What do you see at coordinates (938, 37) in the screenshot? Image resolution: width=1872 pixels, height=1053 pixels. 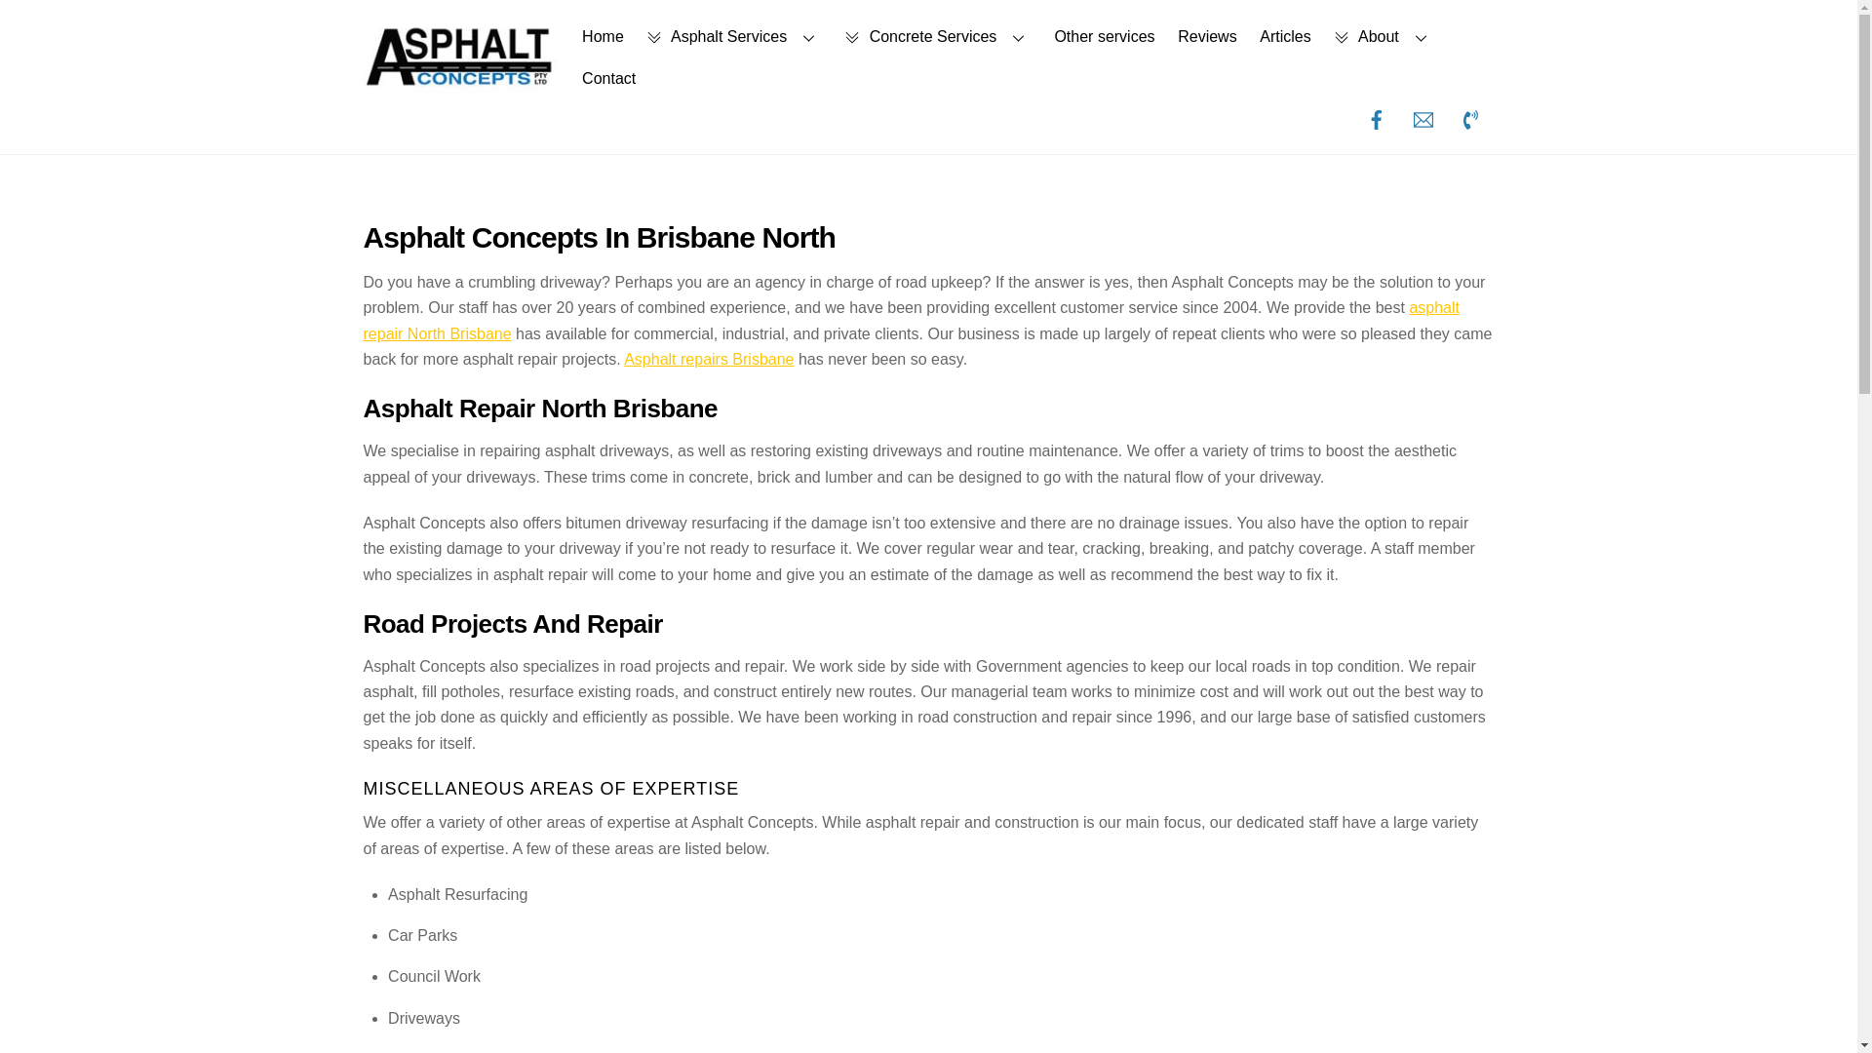 I see `Concrete Services` at bounding box center [938, 37].